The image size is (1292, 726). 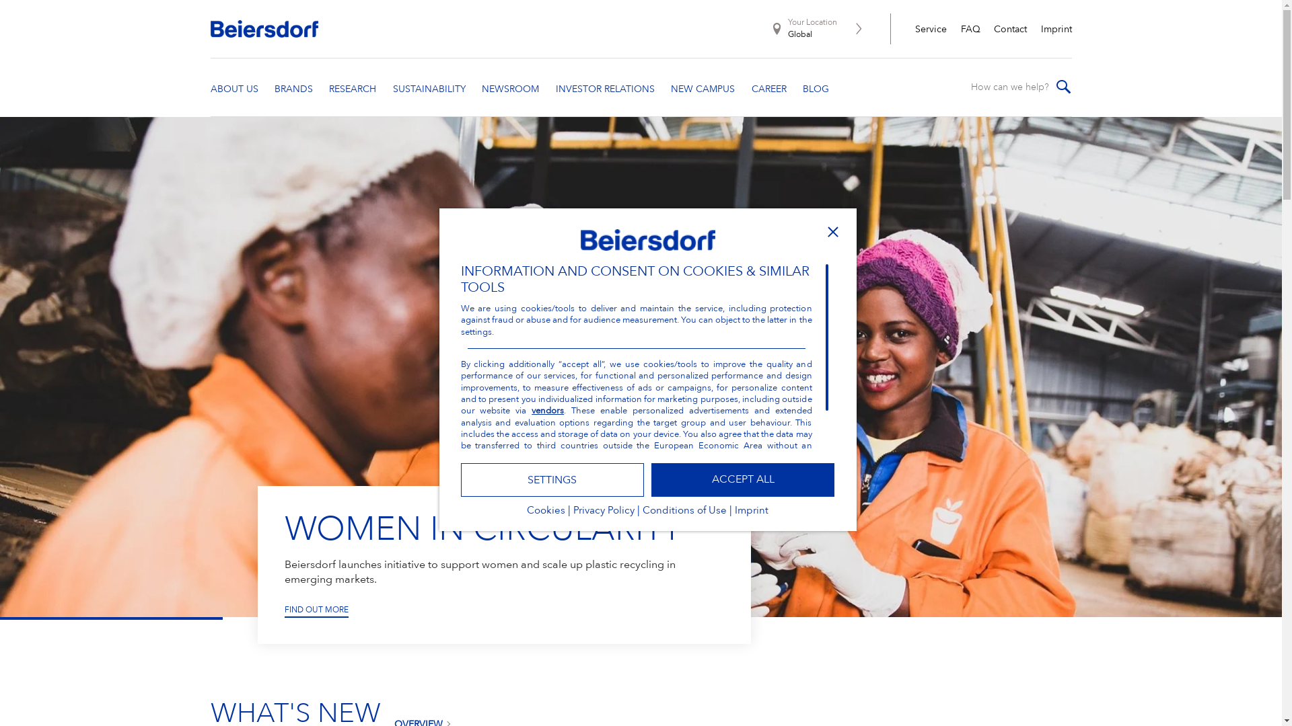 What do you see at coordinates (970, 30) in the screenshot?
I see `FAQ` at bounding box center [970, 30].